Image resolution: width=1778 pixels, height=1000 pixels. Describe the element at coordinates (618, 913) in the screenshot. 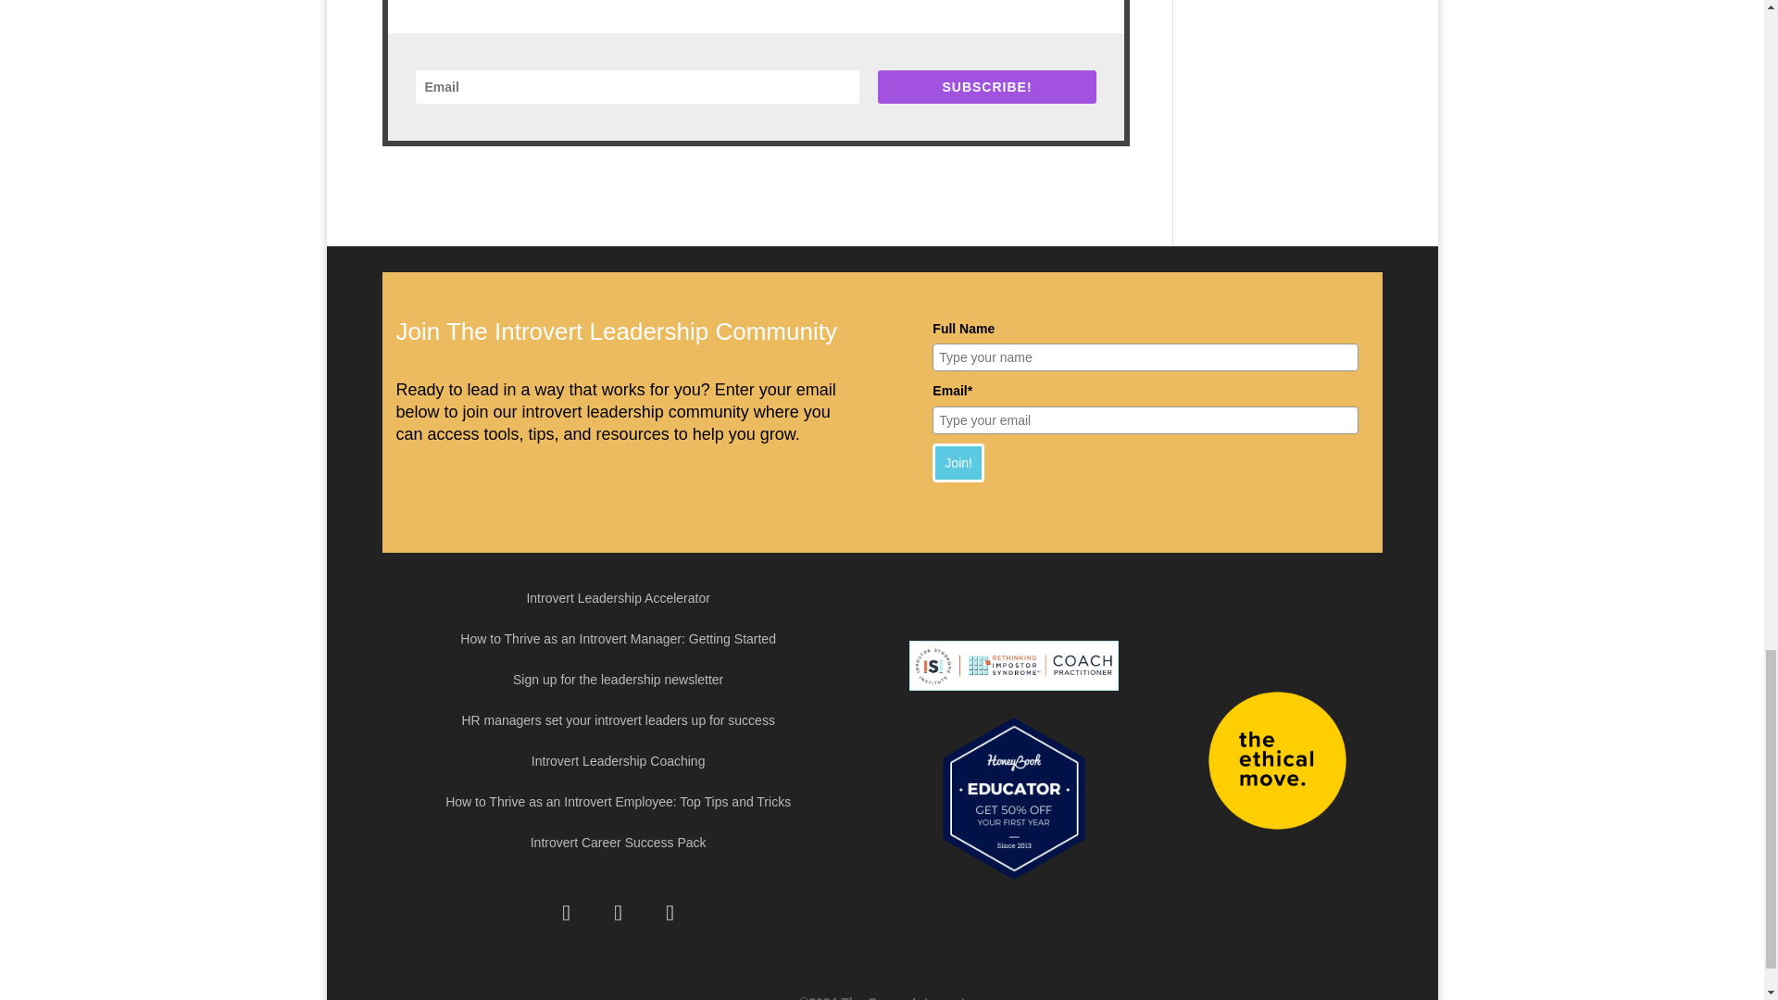

I see `Follow on X` at that location.